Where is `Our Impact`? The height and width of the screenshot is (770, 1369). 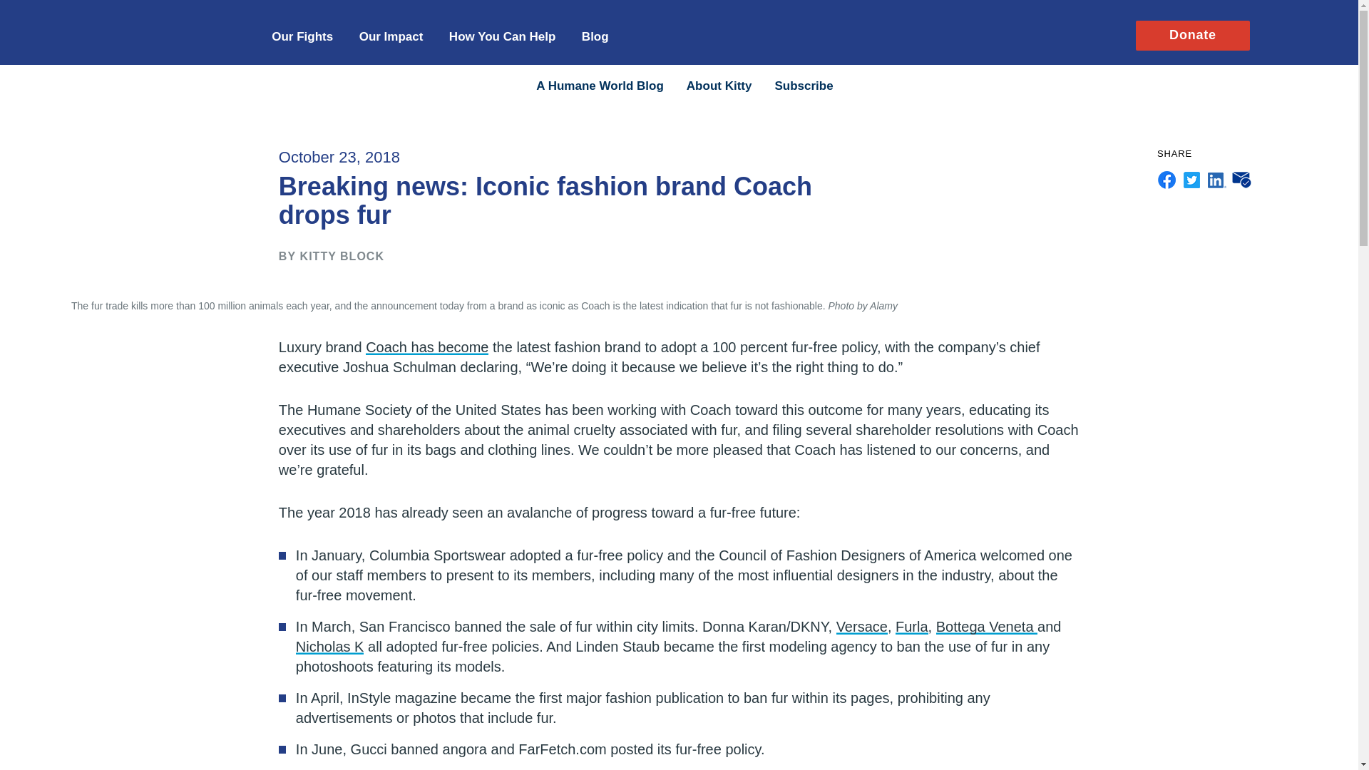
Our Impact is located at coordinates (391, 36).